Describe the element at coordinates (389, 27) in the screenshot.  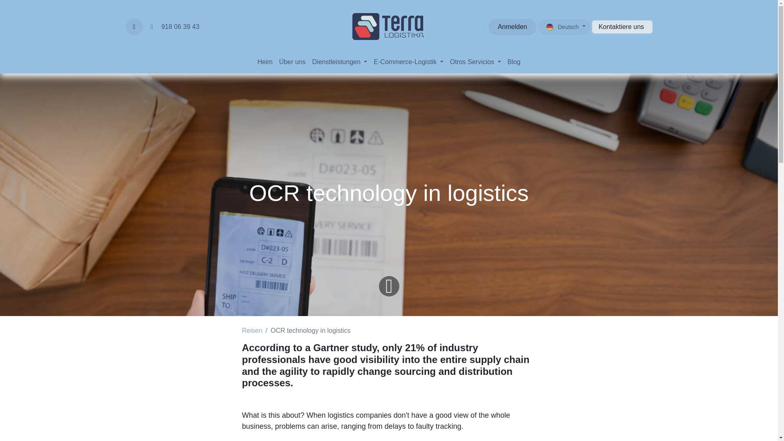
I see `Terra Logistika Servicios Integrales SL` at that location.